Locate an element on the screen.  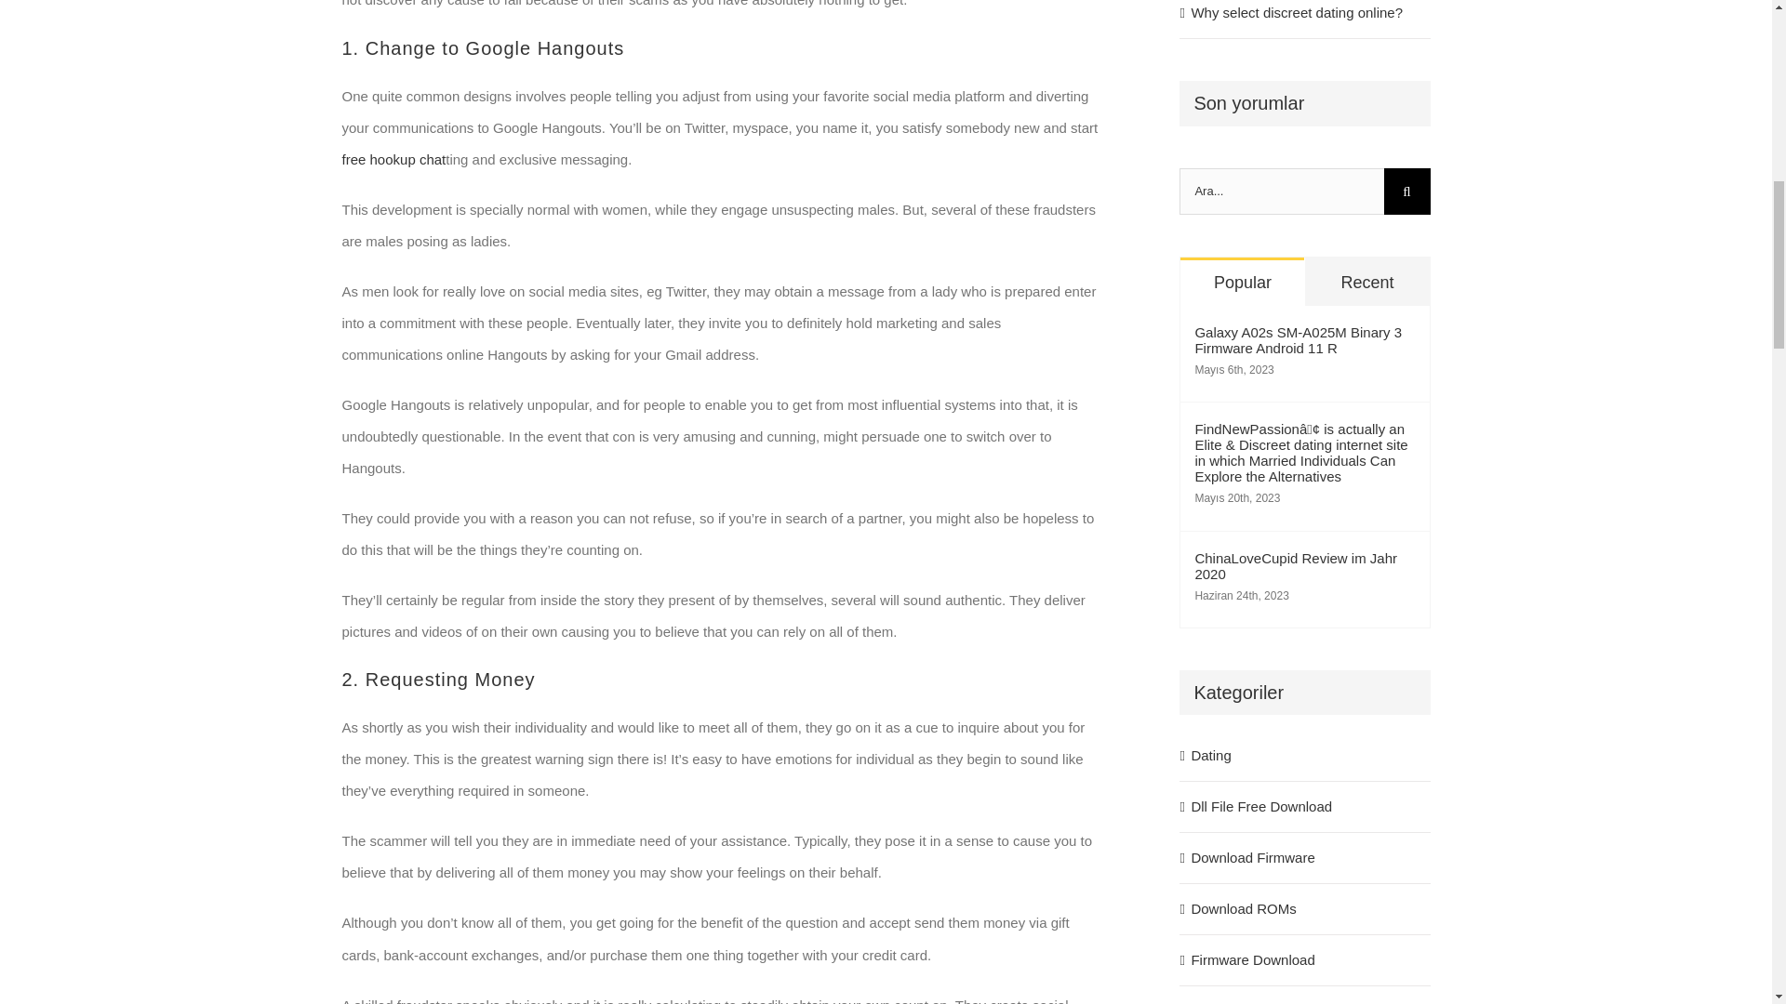
free hookup chat is located at coordinates (394, 160).